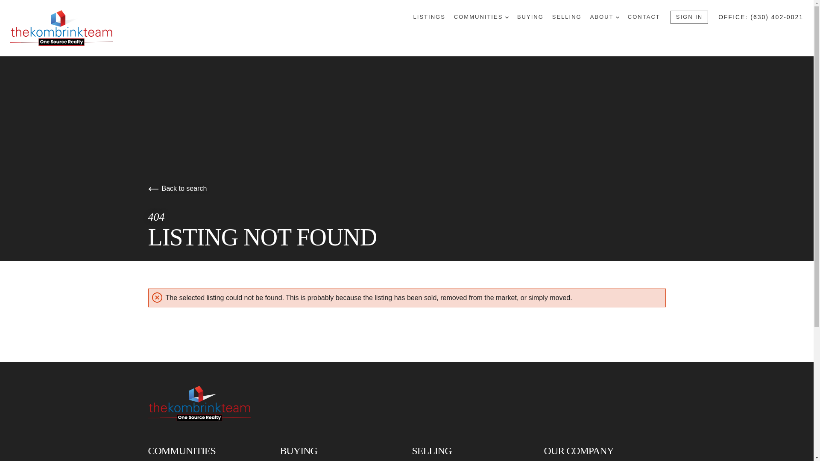 This screenshot has height=461, width=820. What do you see at coordinates (429, 17) in the screenshot?
I see `LISTINGS` at bounding box center [429, 17].